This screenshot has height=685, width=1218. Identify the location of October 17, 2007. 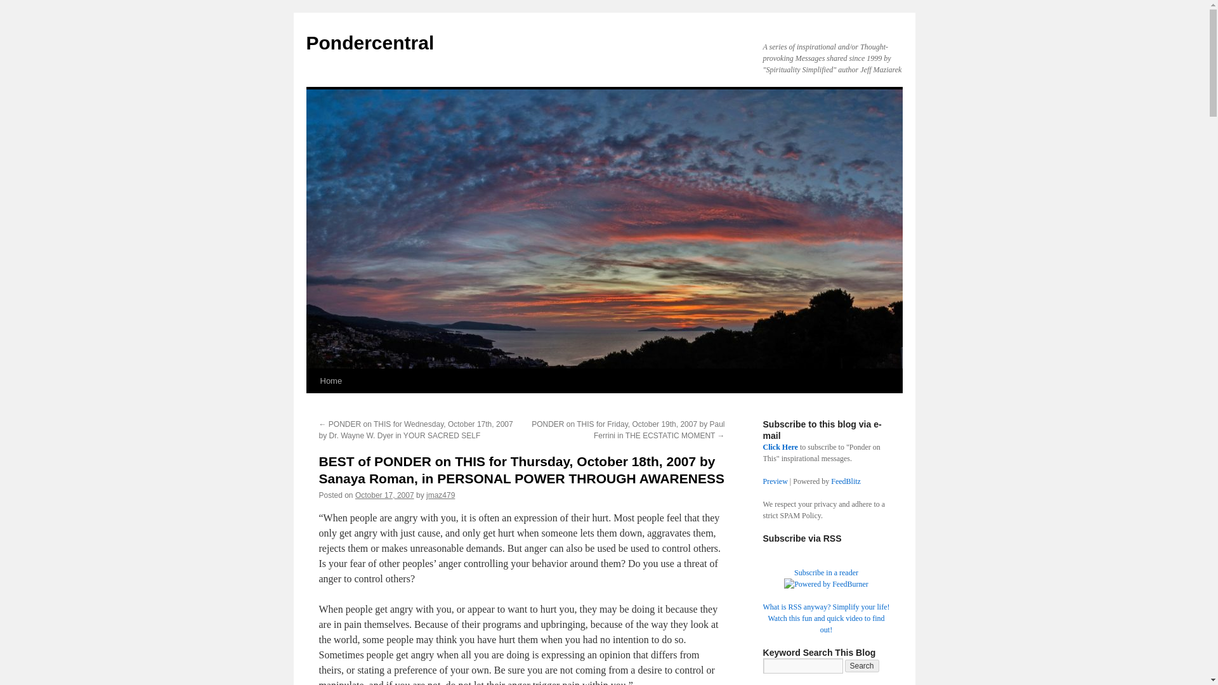
(384, 495).